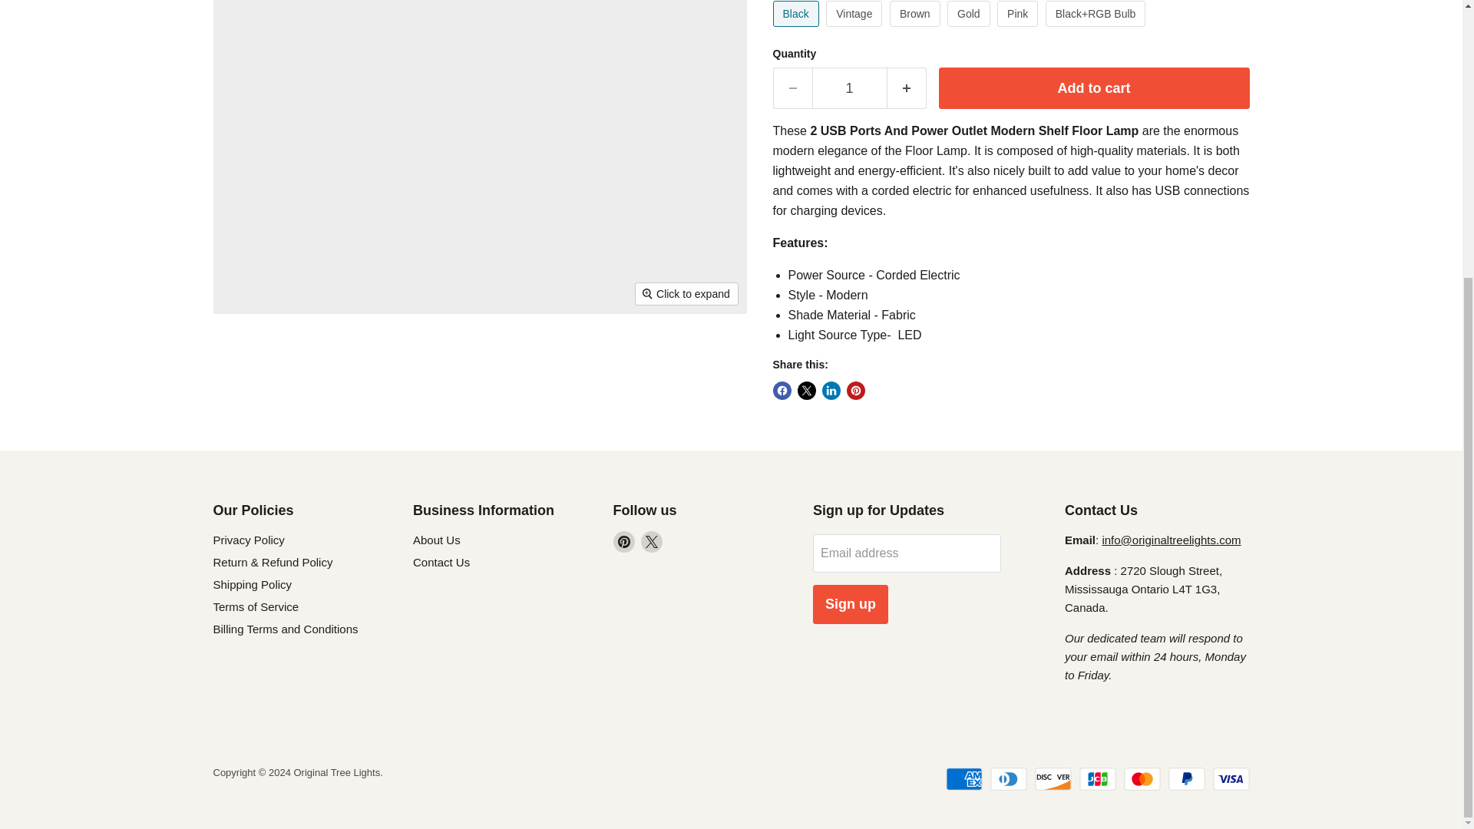 The width and height of the screenshot is (1474, 829). Describe the element at coordinates (623, 542) in the screenshot. I see `Pinterest` at that location.